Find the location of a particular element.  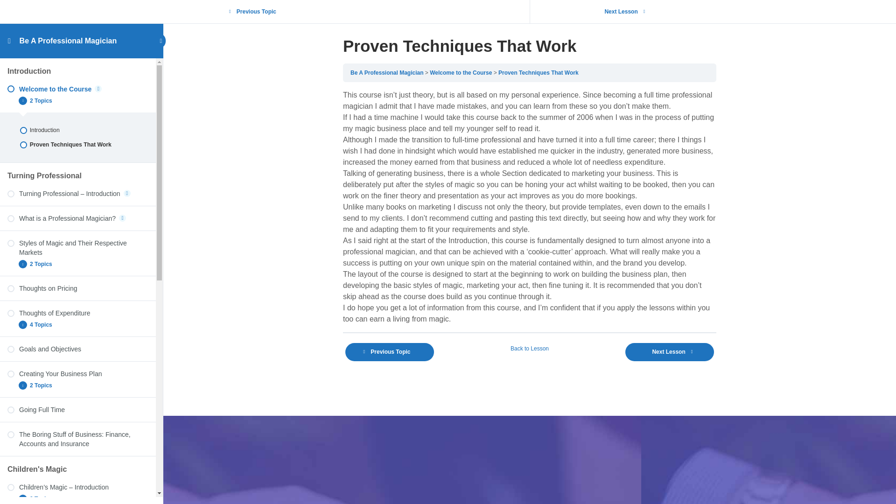

Going Full Time is located at coordinates (77, 410).